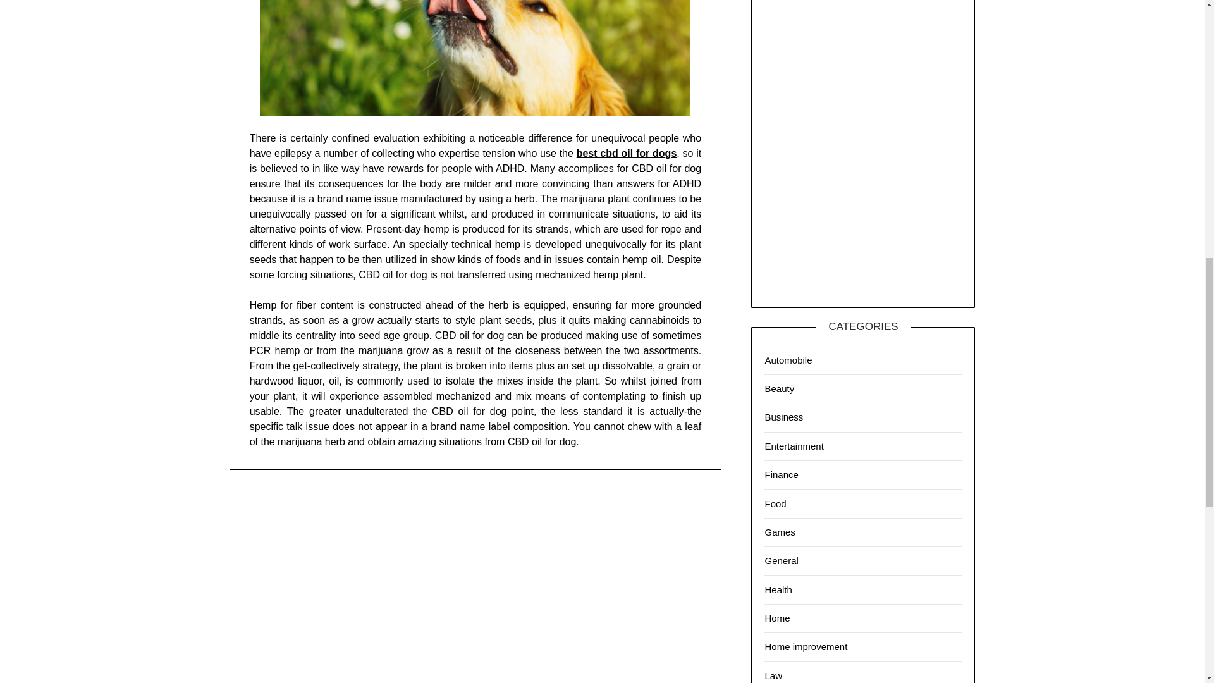 The image size is (1214, 683). I want to click on General, so click(781, 560).